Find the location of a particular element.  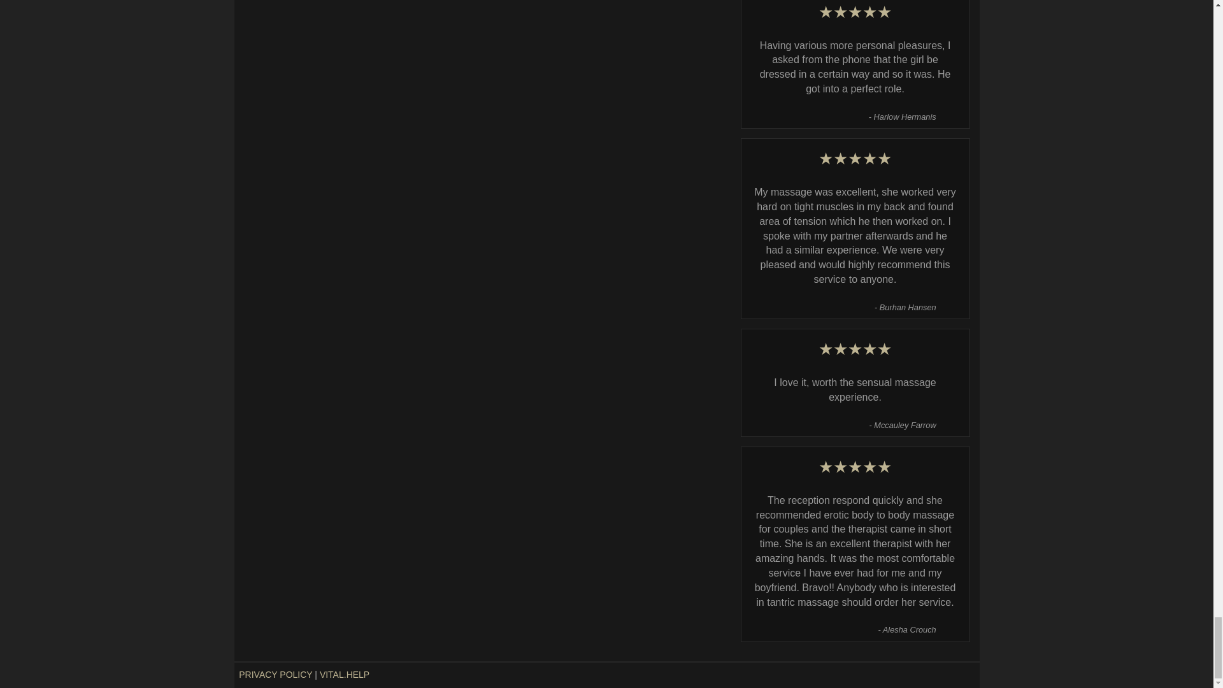

VITAL.HELP is located at coordinates (344, 674).